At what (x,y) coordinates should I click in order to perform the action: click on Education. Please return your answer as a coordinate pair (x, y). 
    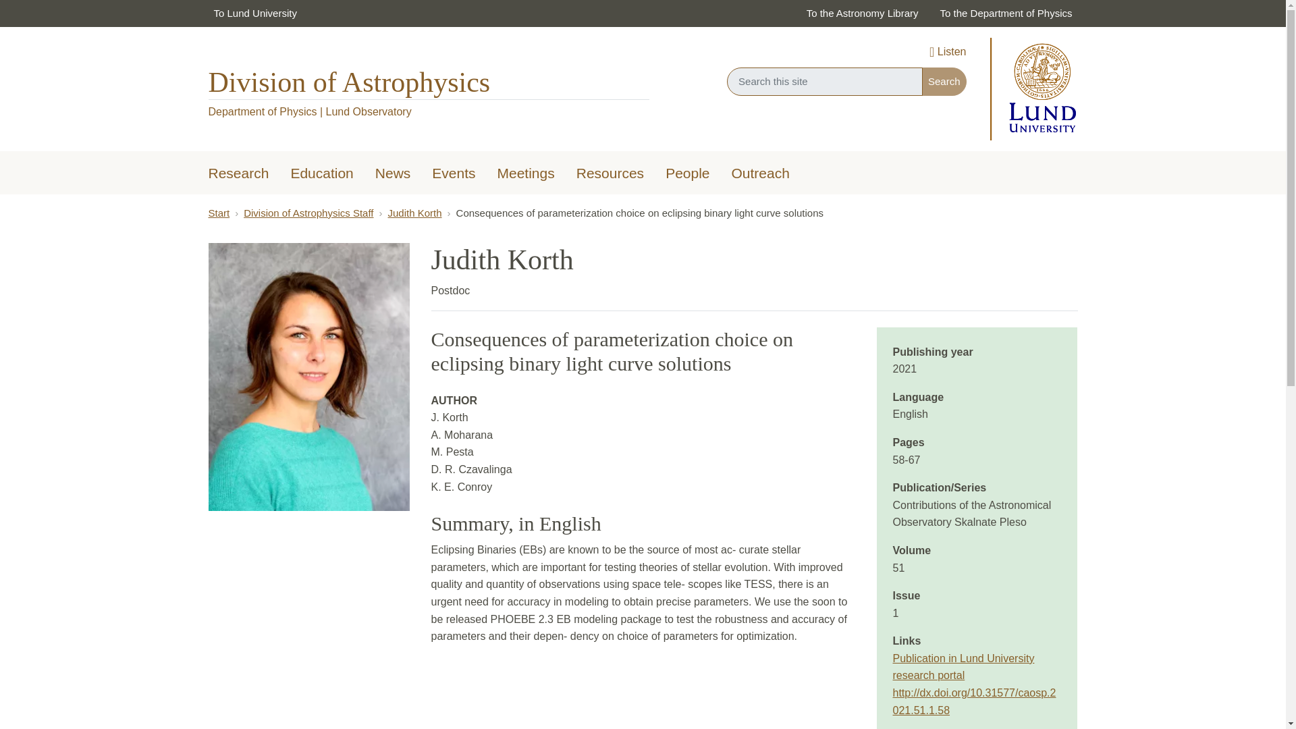
    Looking at the image, I should click on (321, 174).